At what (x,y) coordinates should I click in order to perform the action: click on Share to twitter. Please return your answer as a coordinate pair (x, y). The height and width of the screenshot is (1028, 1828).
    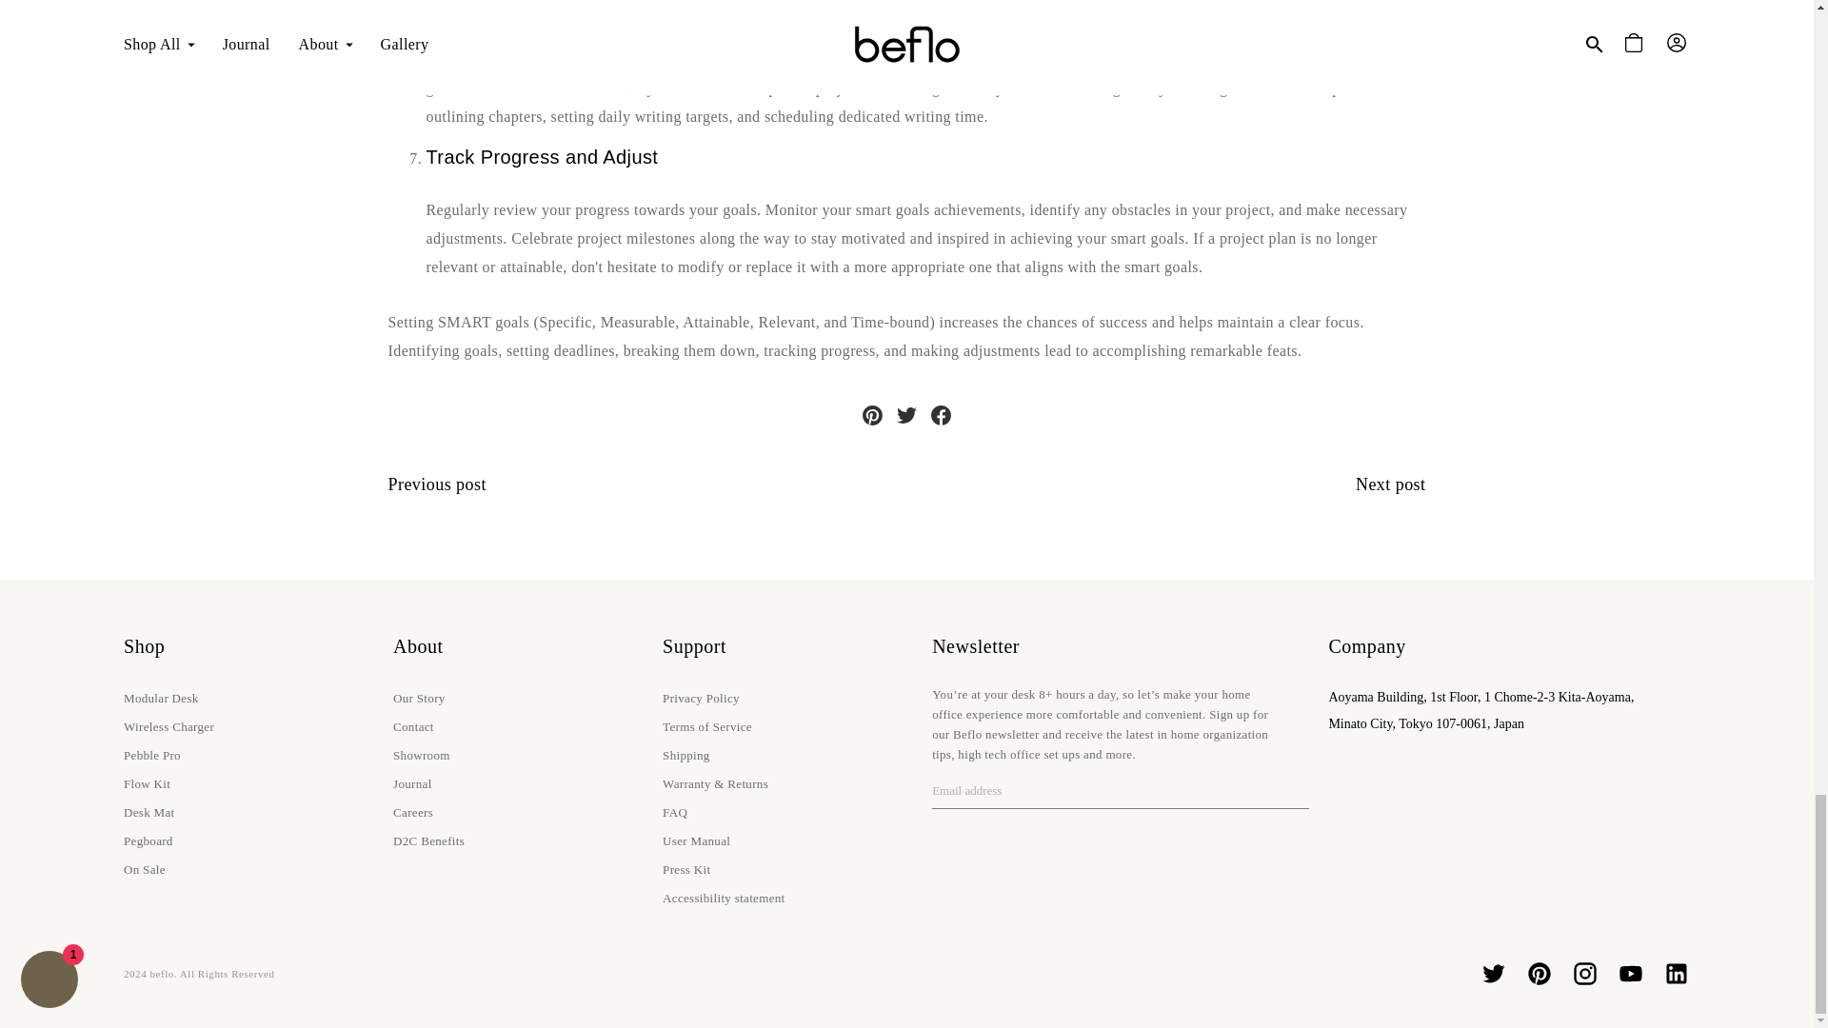
    Looking at the image, I should click on (905, 415).